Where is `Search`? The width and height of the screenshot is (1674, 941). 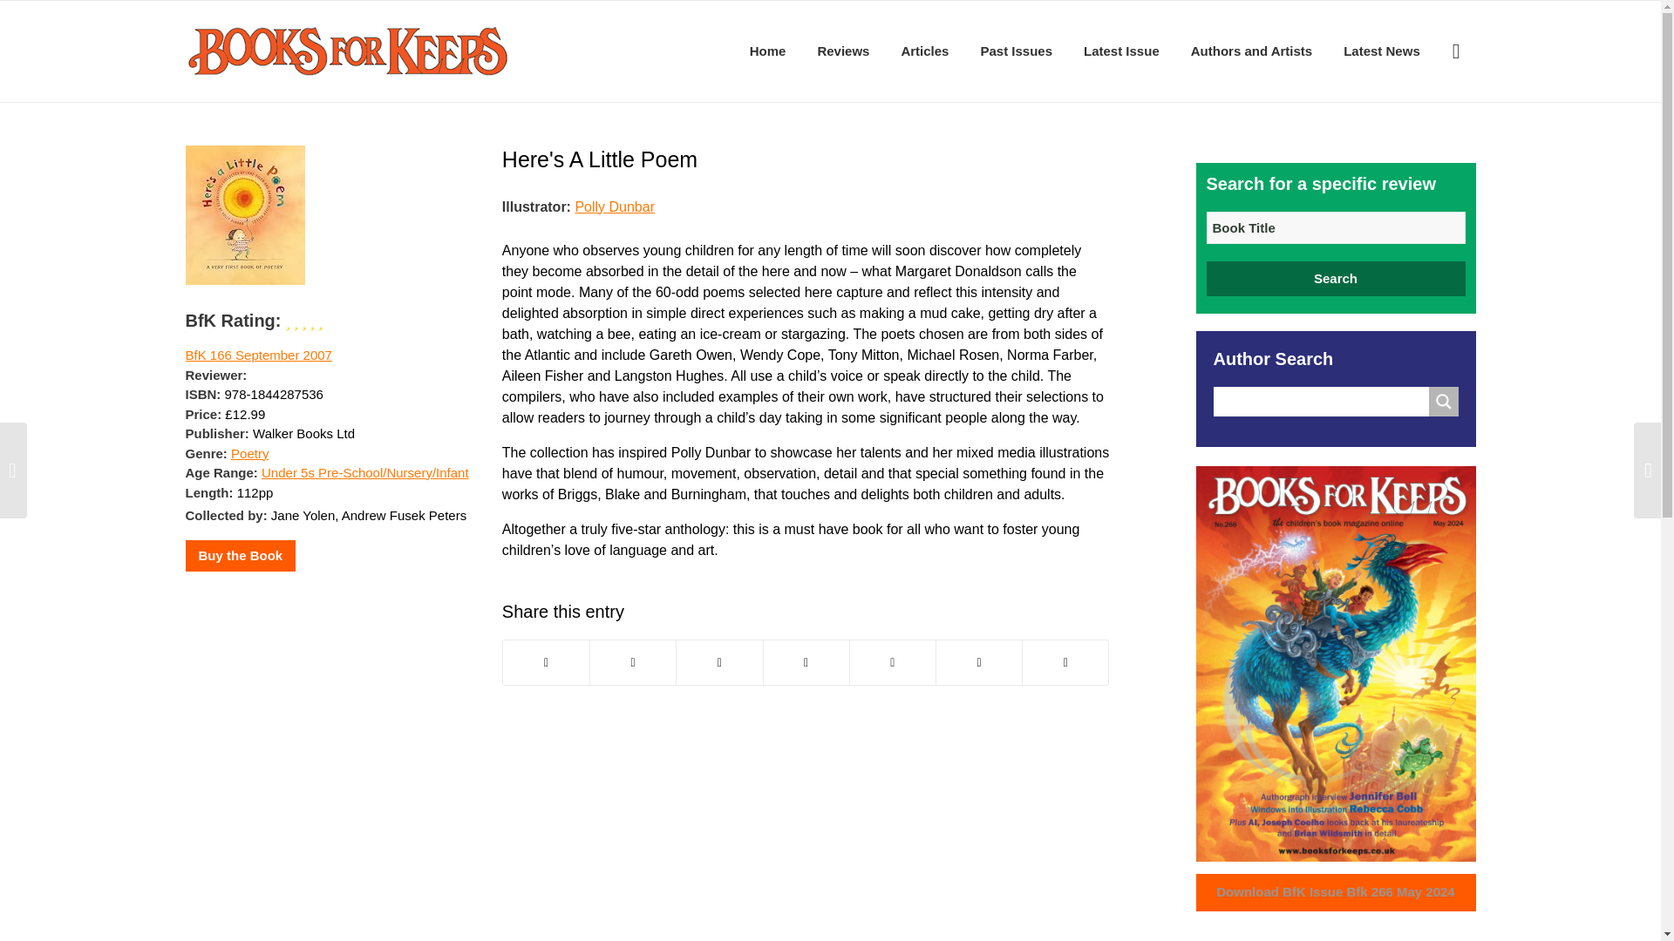 Search is located at coordinates (1336, 279).